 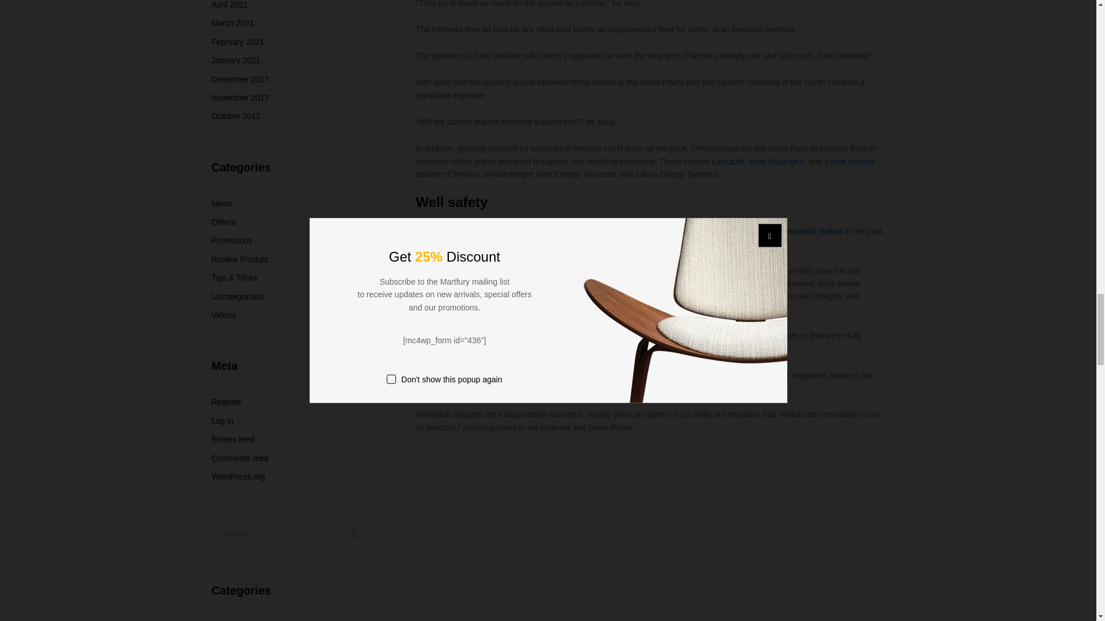 I want to click on Search, so click(x=352, y=534).